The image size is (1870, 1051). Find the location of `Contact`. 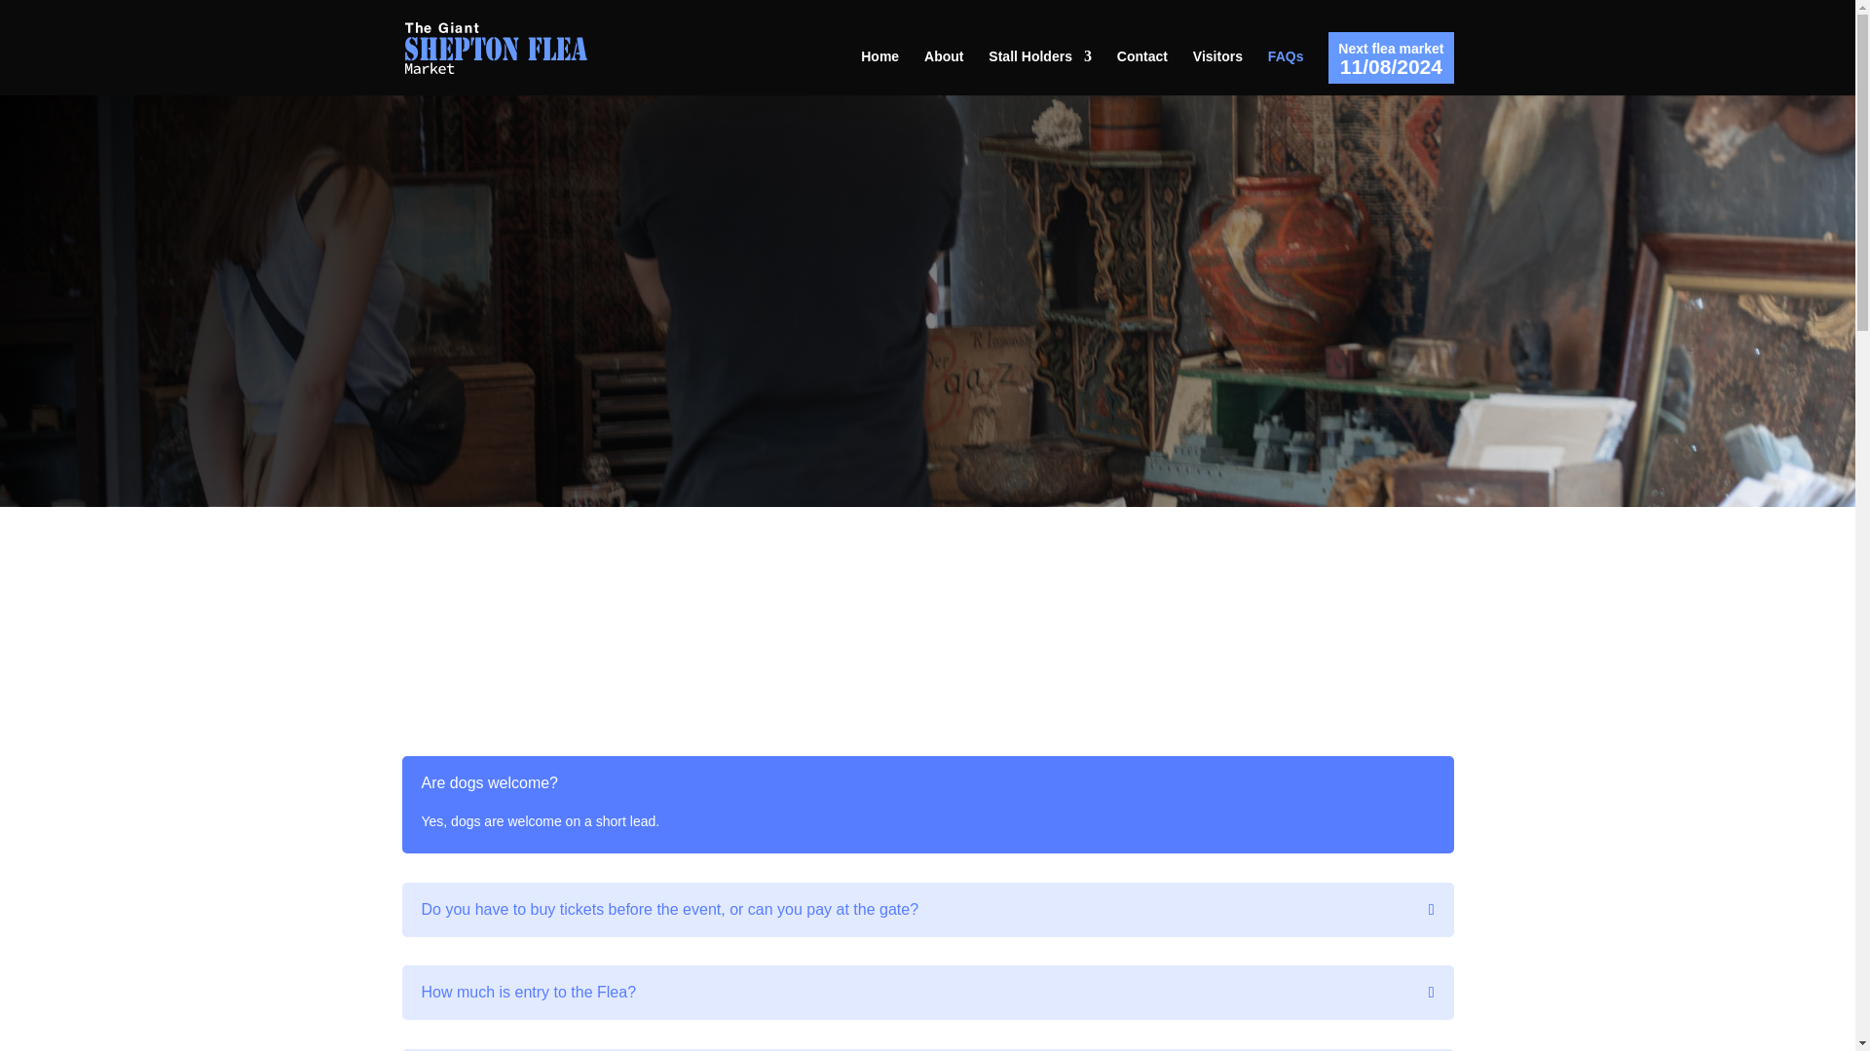

Contact is located at coordinates (1141, 72).